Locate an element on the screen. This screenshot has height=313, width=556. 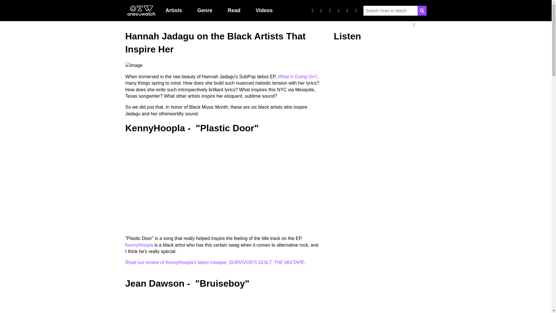
Artists is located at coordinates (174, 10).